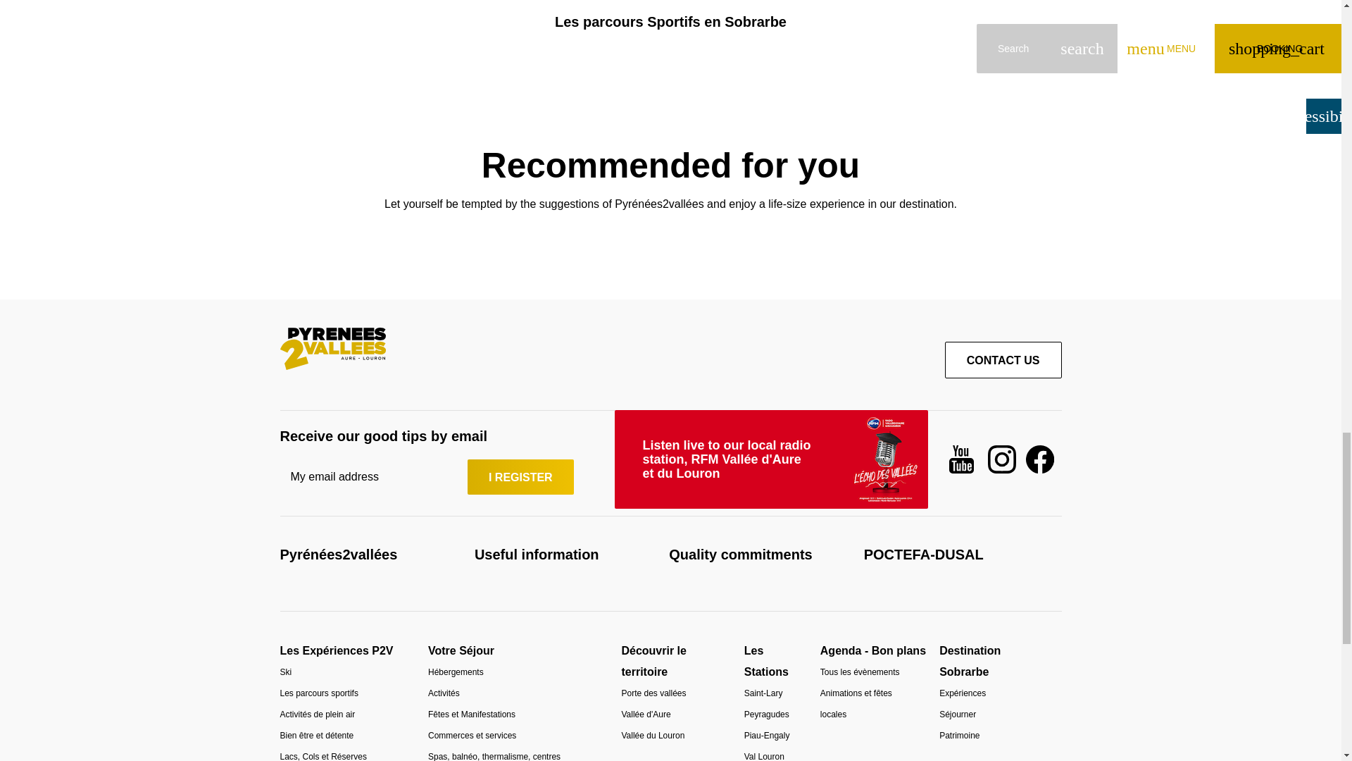 This screenshot has width=1352, height=761. What do you see at coordinates (1003, 359) in the screenshot?
I see `CONTACT US` at bounding box center [1003, 359].